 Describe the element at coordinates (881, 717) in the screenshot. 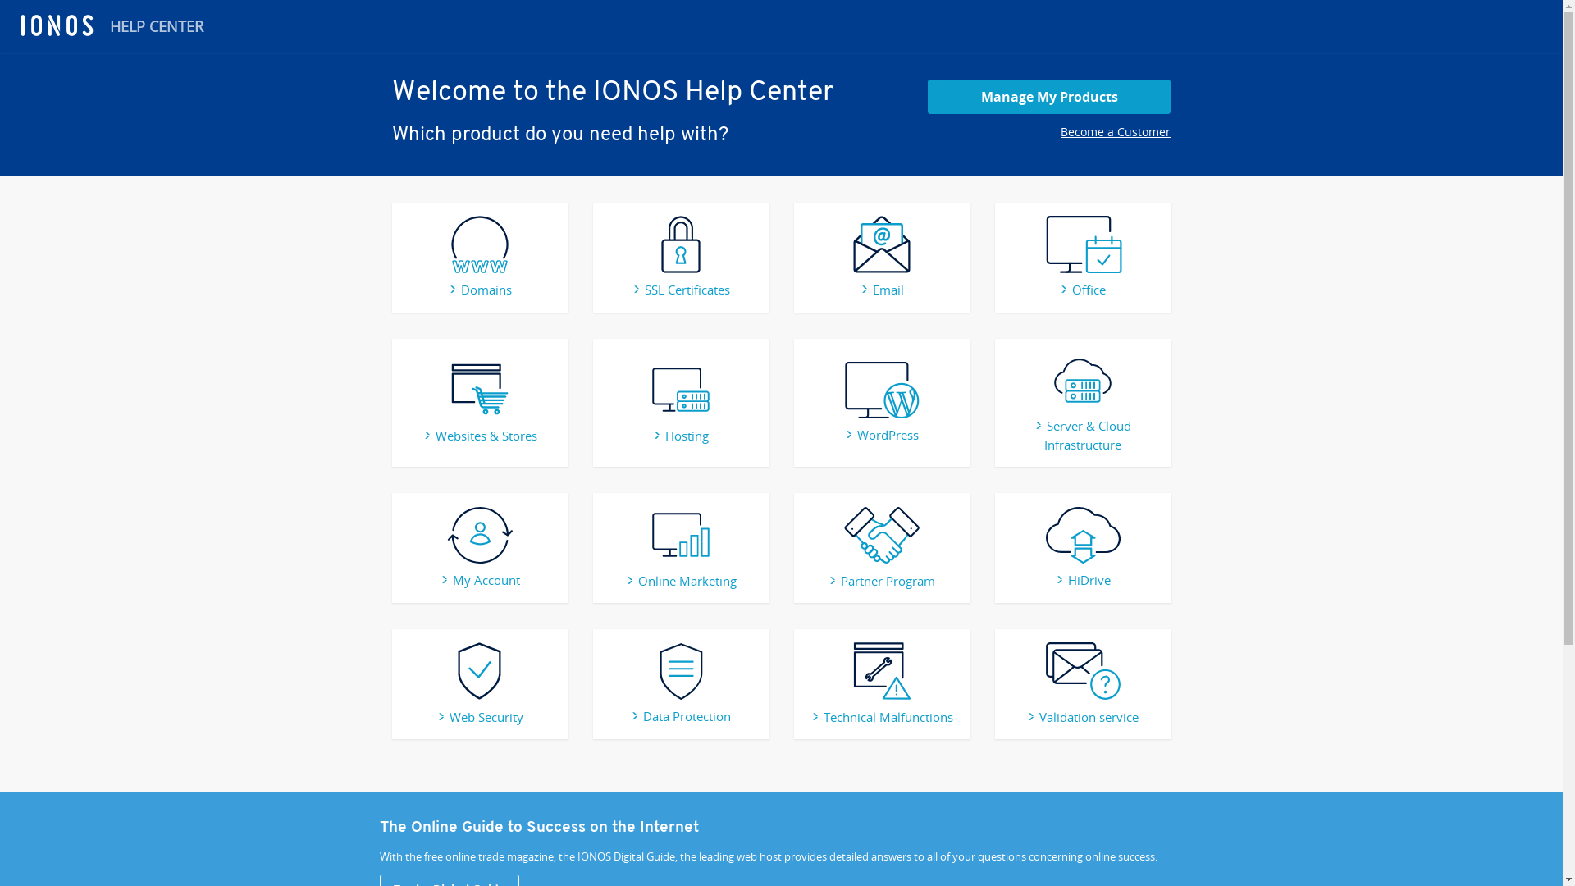

I see `Technical Malfunctions` at that location.